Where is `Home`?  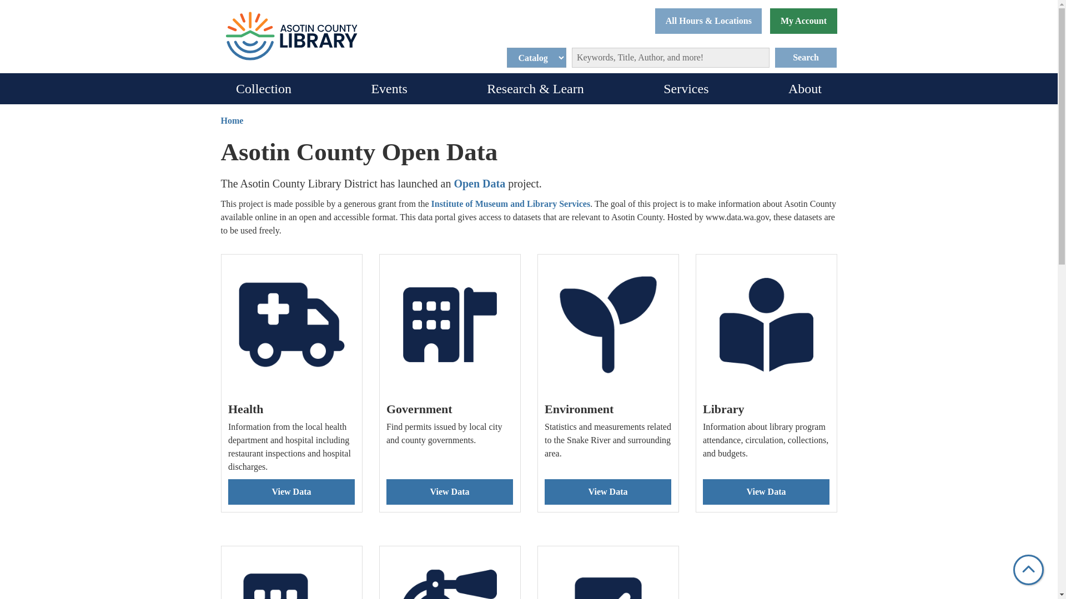 Home is located at coordinates (291, 35).